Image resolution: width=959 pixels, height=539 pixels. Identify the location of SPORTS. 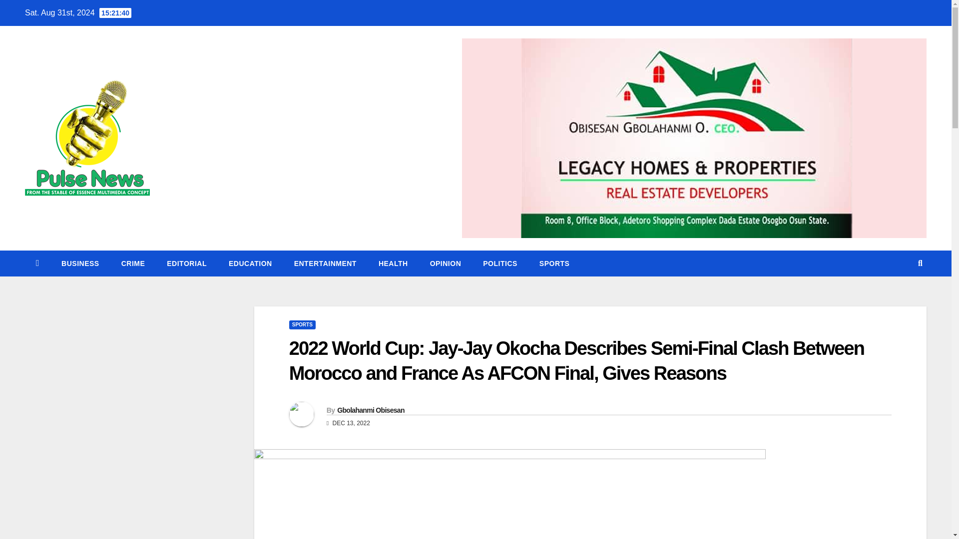
(554, 264).